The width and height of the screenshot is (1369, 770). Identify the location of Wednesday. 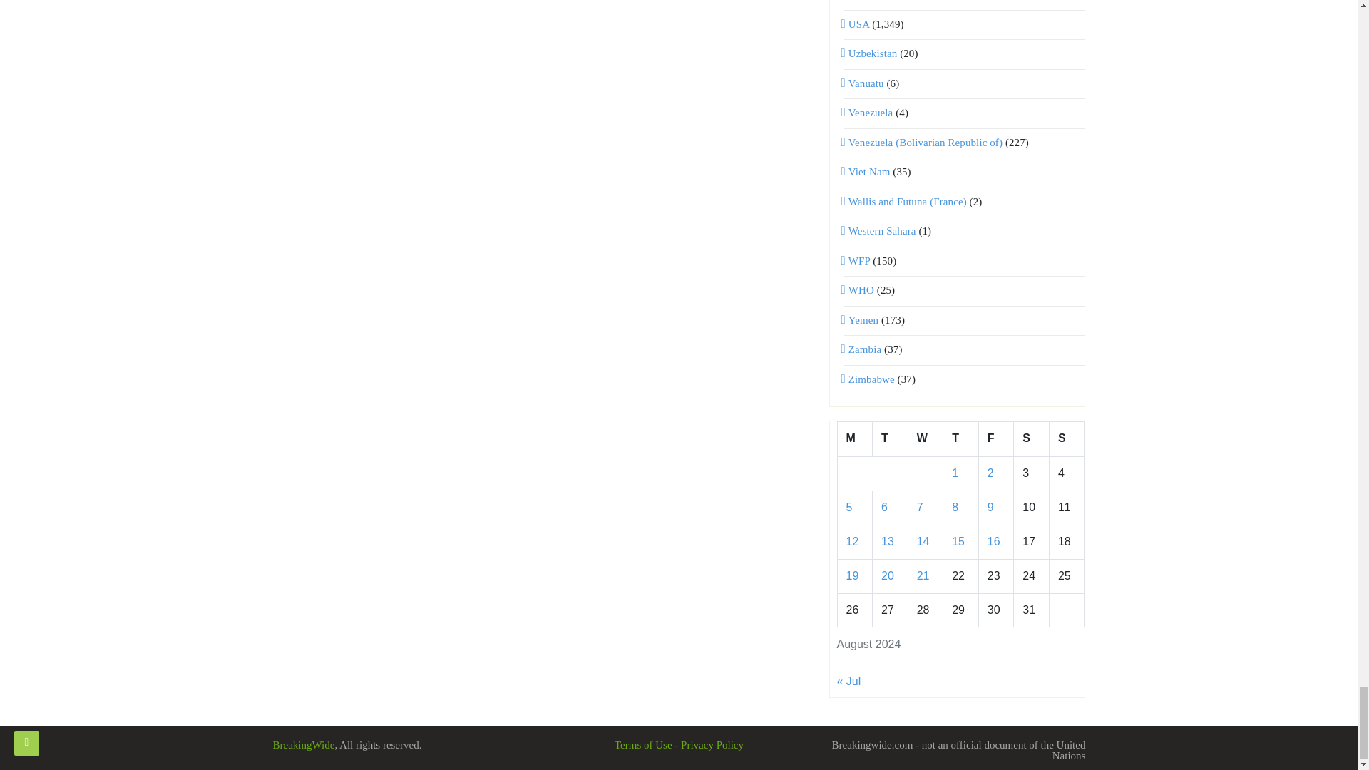
(925, 439).